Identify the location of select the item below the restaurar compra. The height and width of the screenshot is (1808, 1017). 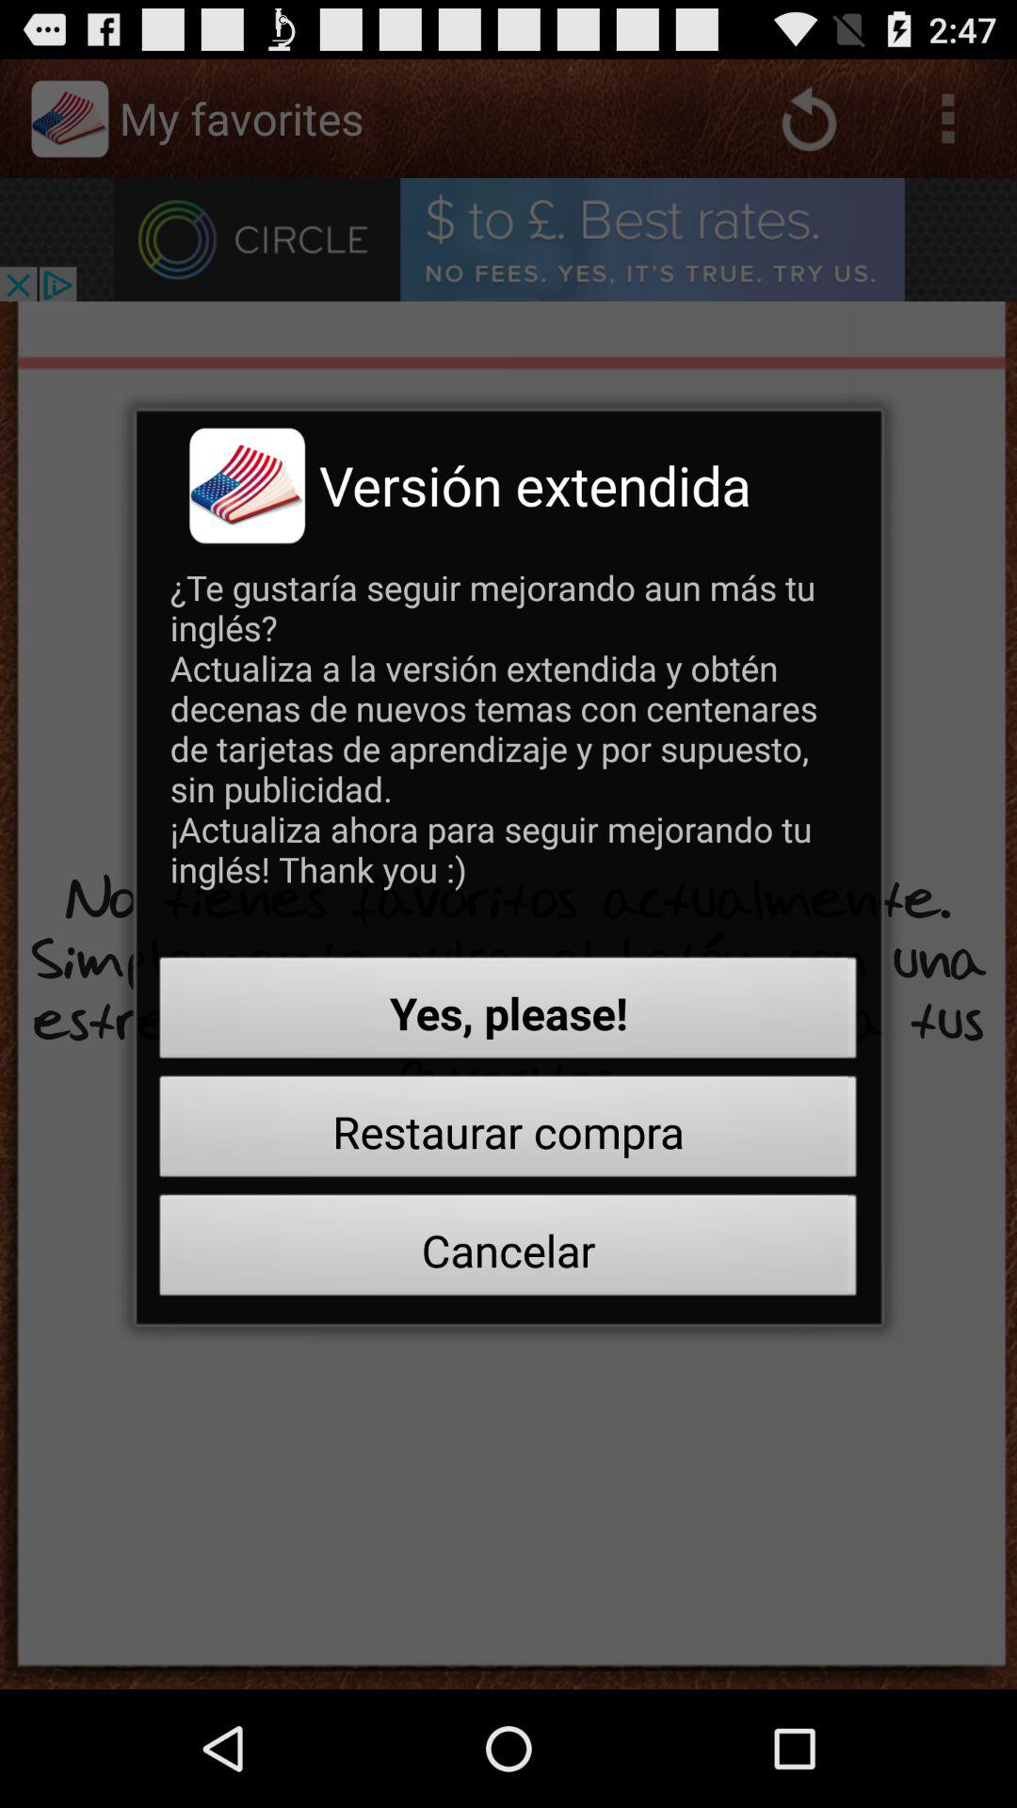
(508, 1251).